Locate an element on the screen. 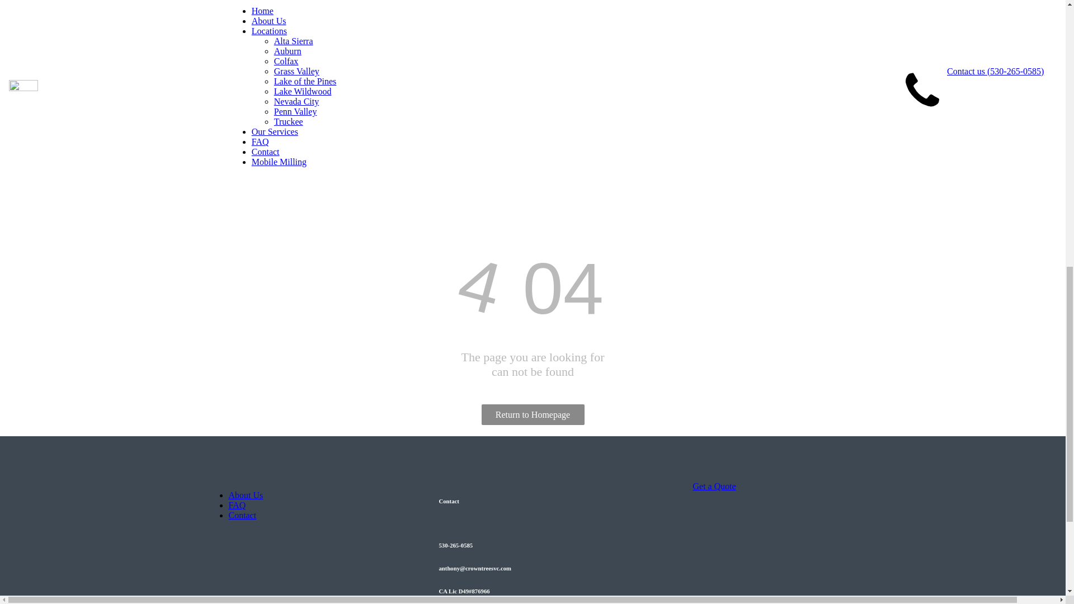 The width and height of the screenshot is (1074, 604). FAQ is located at coordinates (237, 505).